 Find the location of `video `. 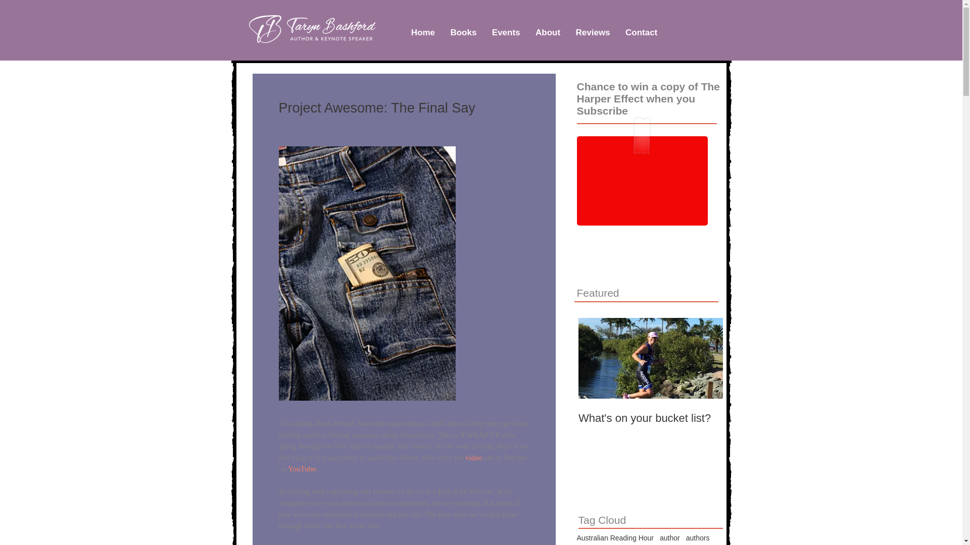

video  is located at coordinates (475, 457).